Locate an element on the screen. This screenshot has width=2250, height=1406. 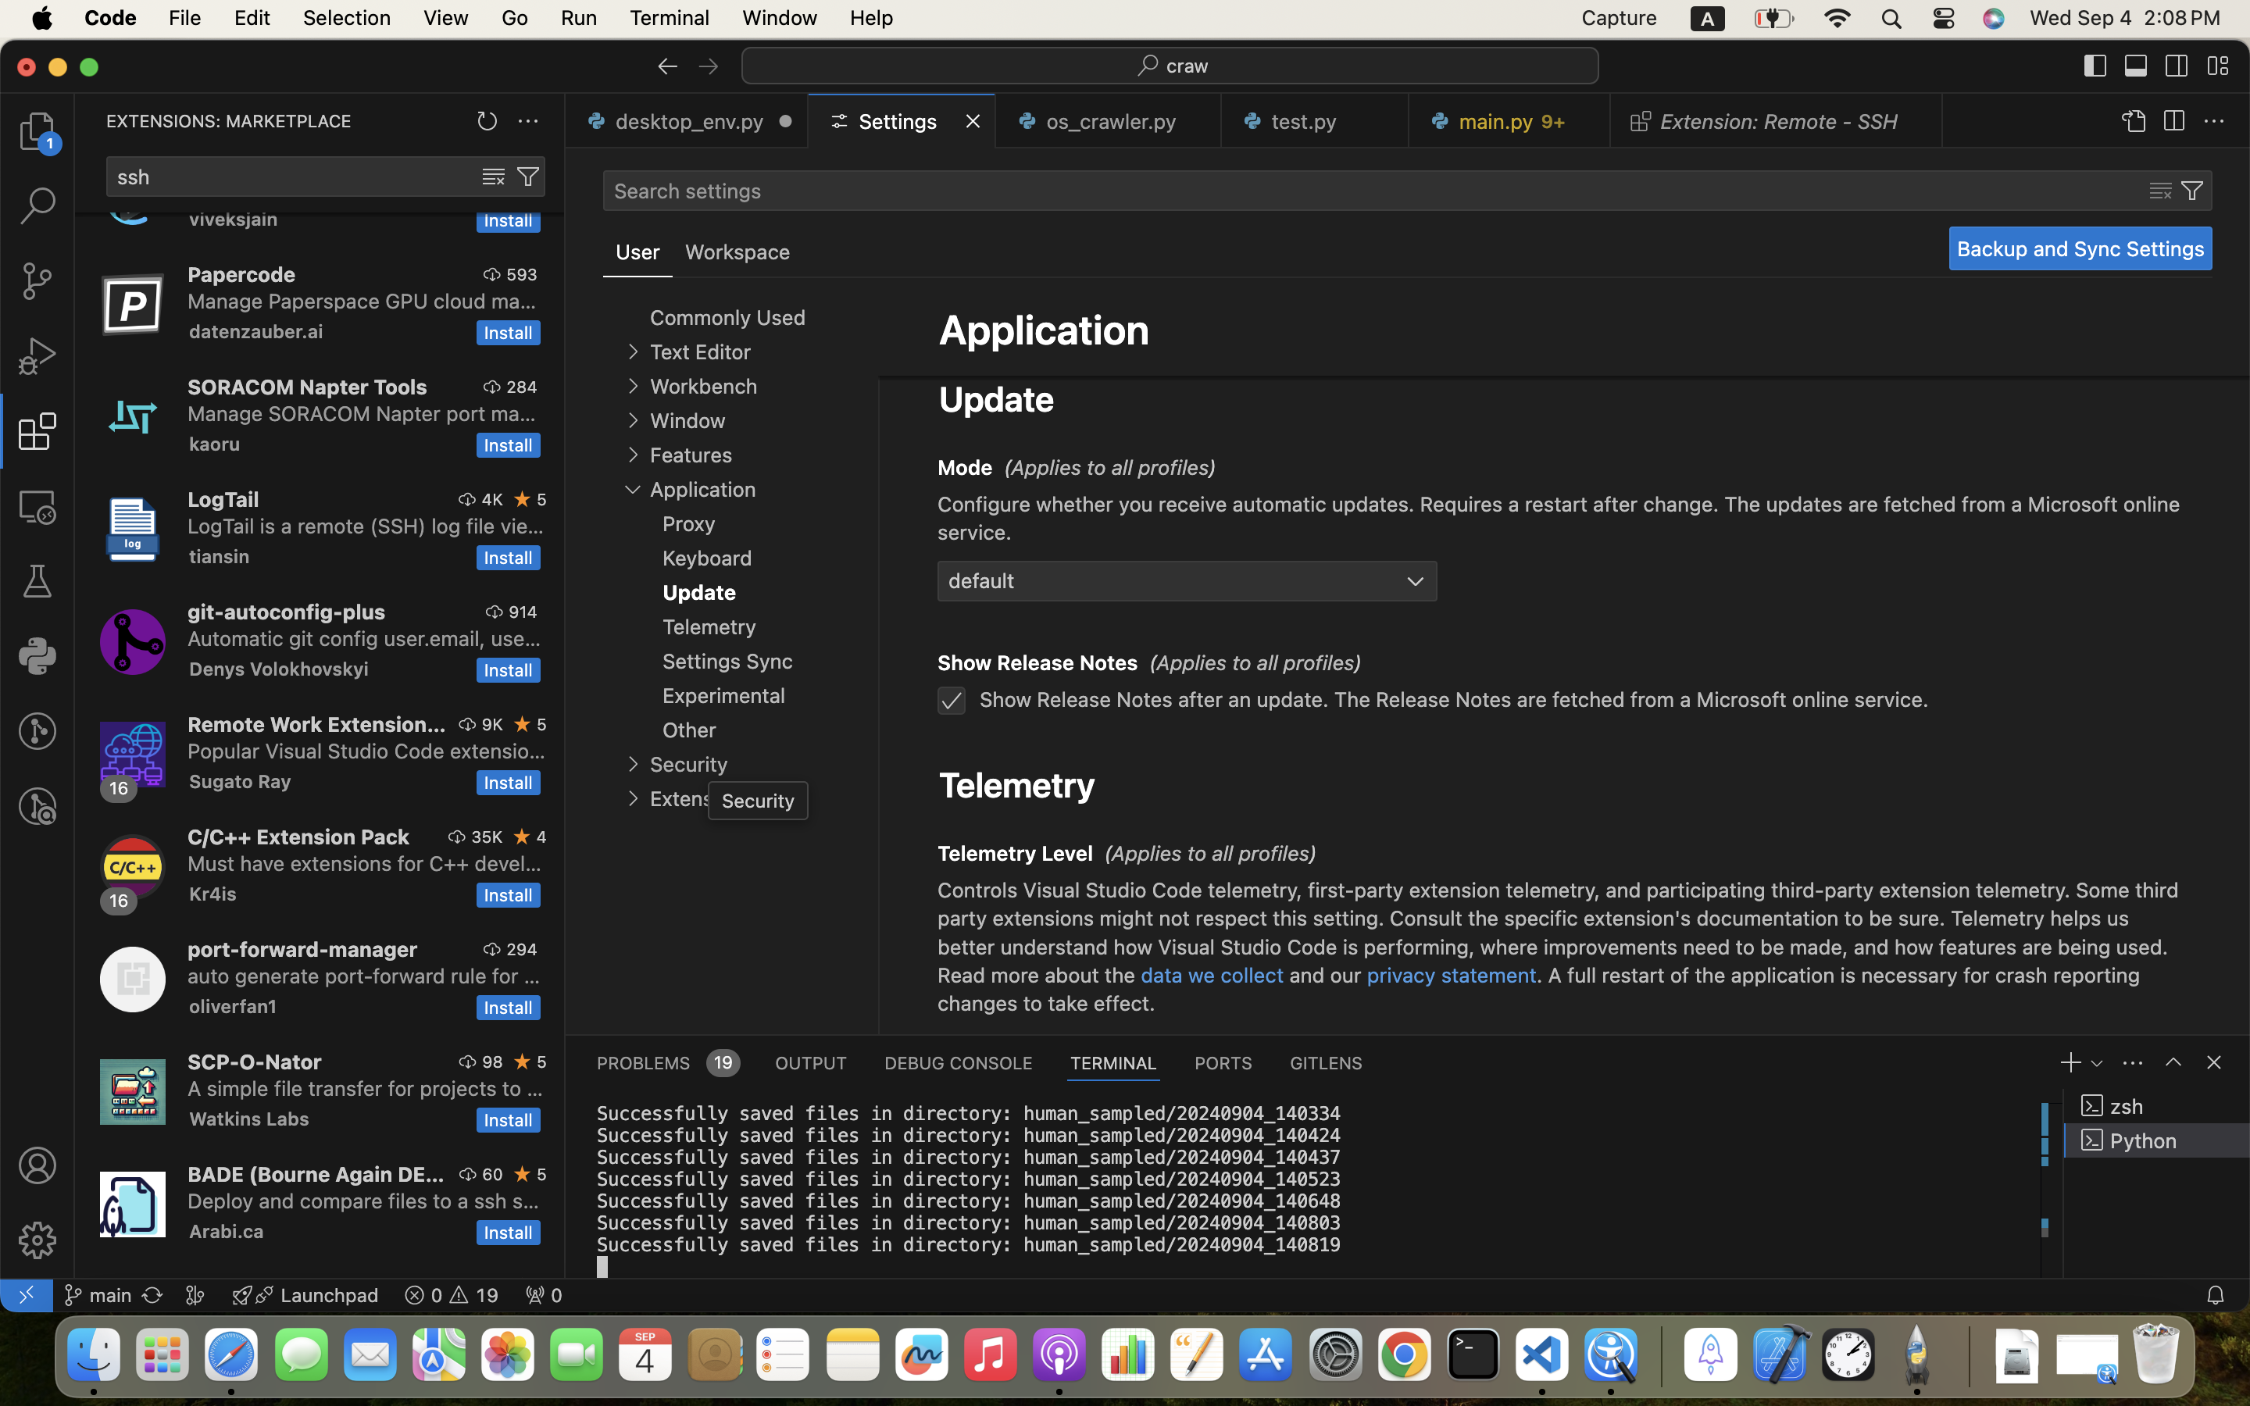
 is located at coordinates (667, 66).